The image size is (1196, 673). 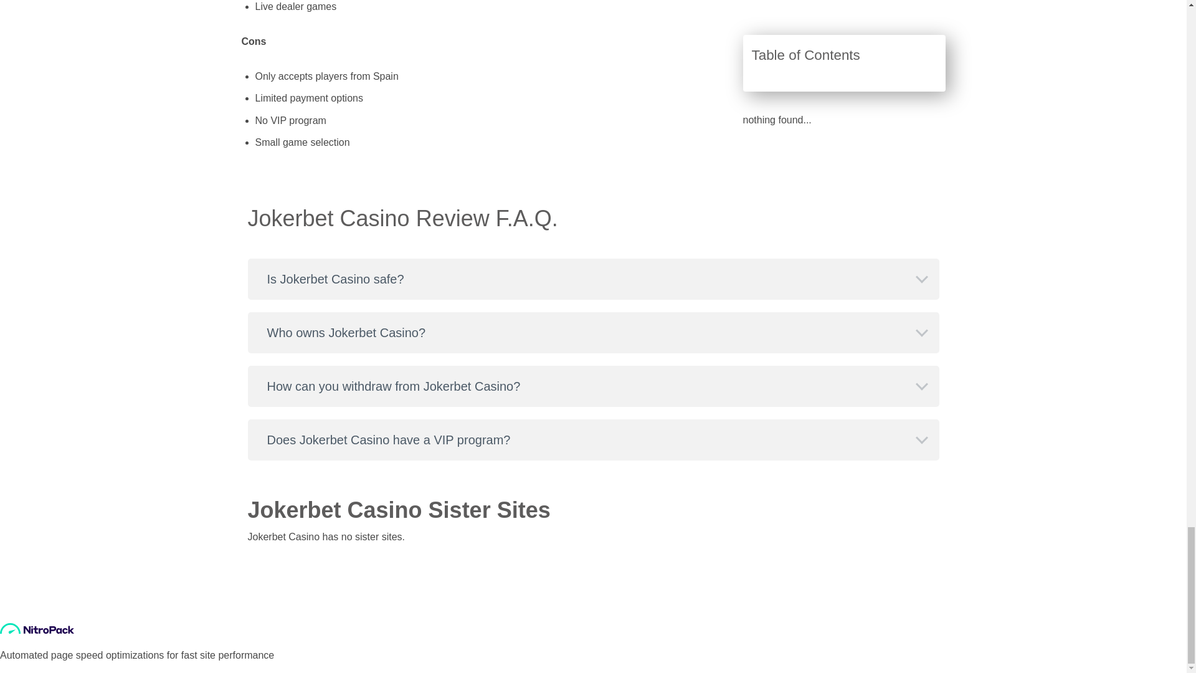 What do you see at coordinates (593, 439) in the screenshot?
I see `Does Jokerbet Casino have a VIP program?` at bounding box center [593, 439].